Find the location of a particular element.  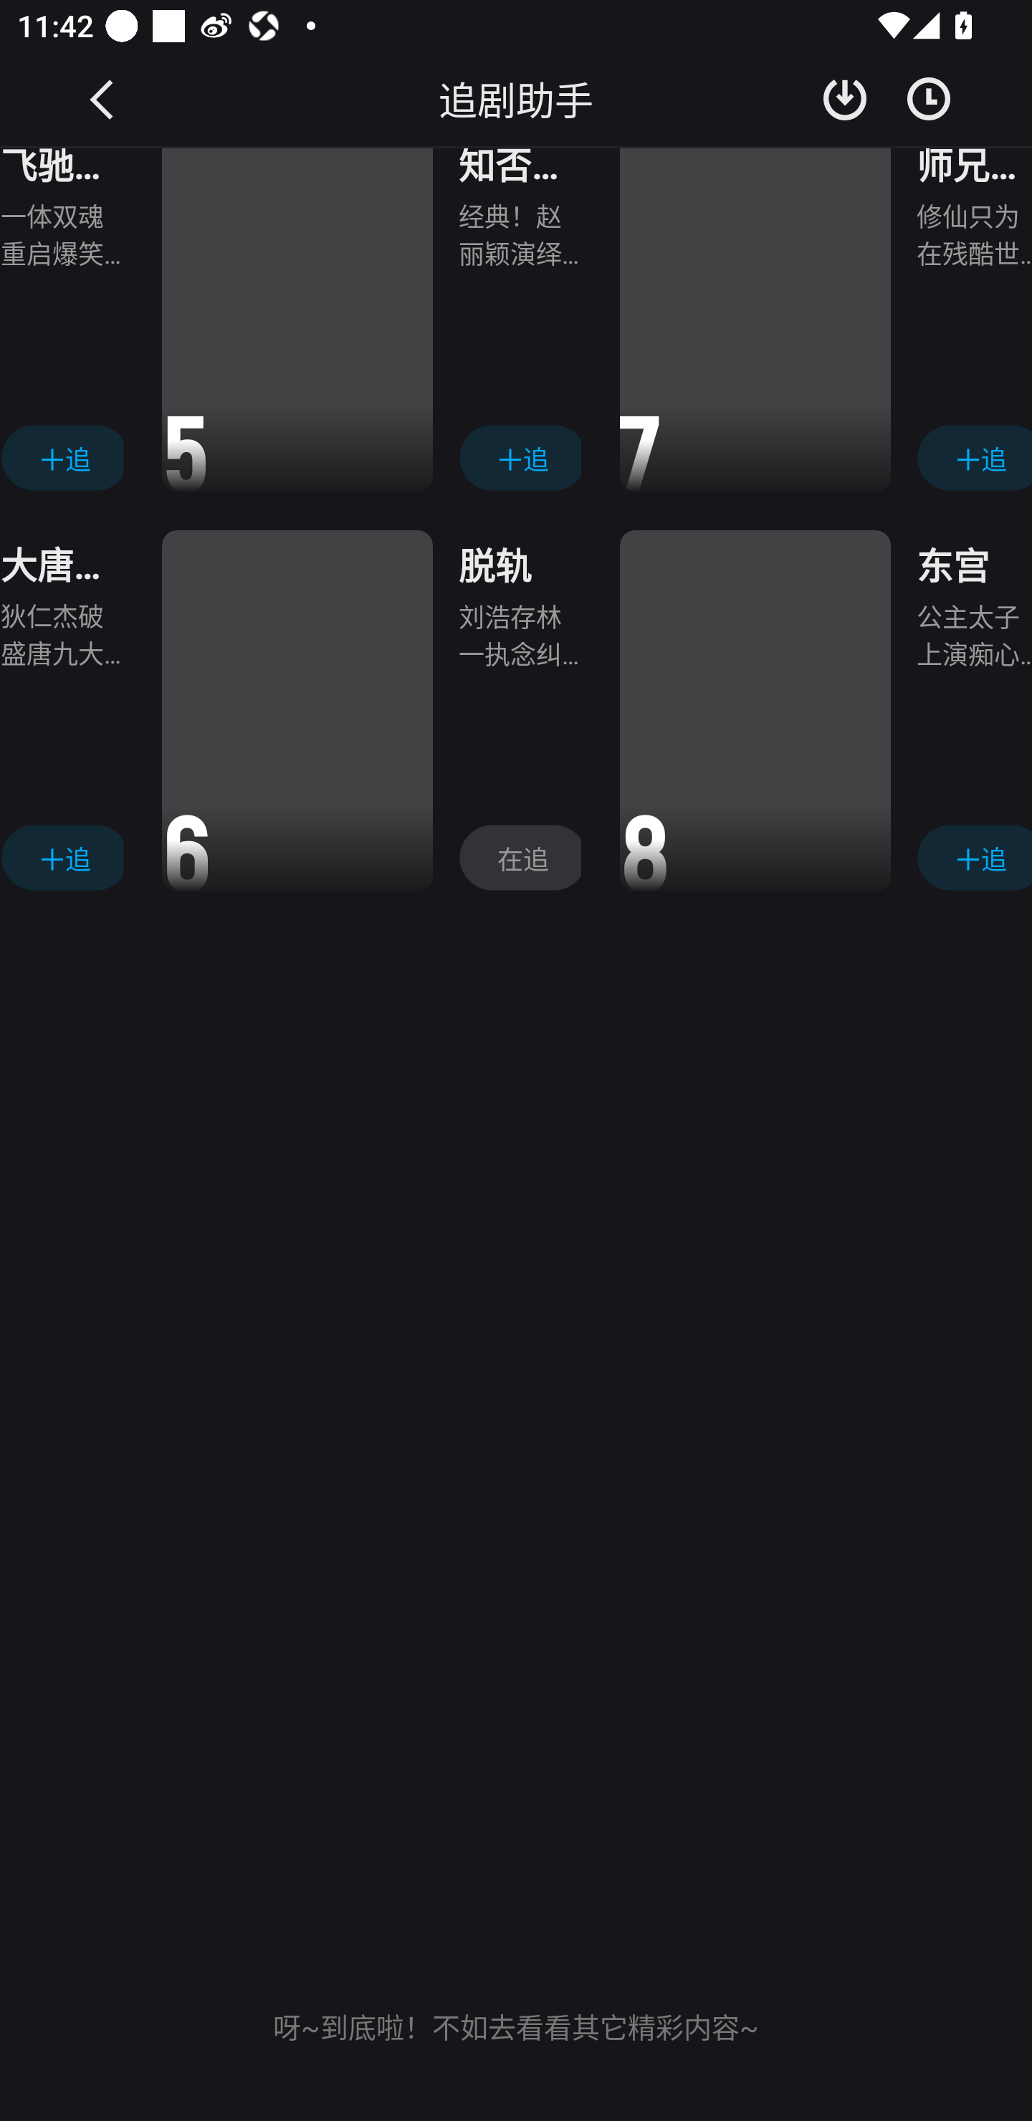

下载 is located at coordinates (845, 98).